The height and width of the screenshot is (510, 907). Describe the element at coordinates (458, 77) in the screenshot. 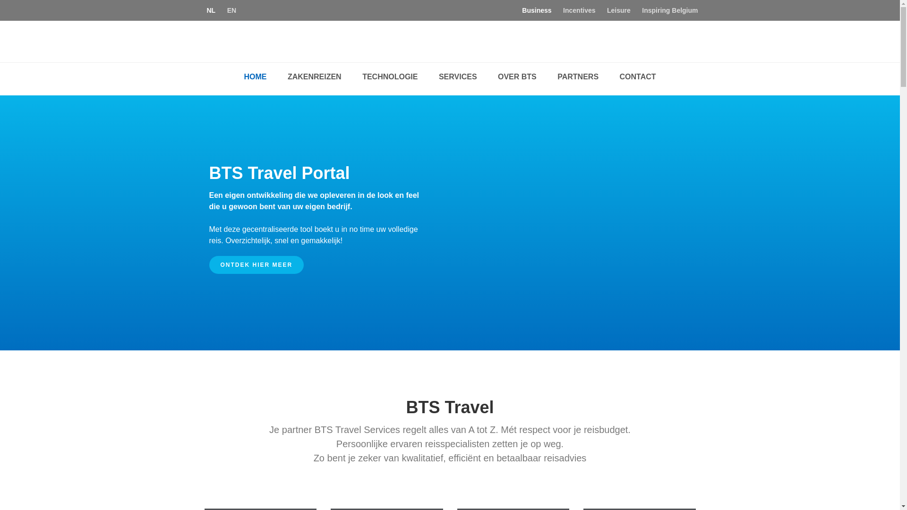

I see `SERVICES` at that location.